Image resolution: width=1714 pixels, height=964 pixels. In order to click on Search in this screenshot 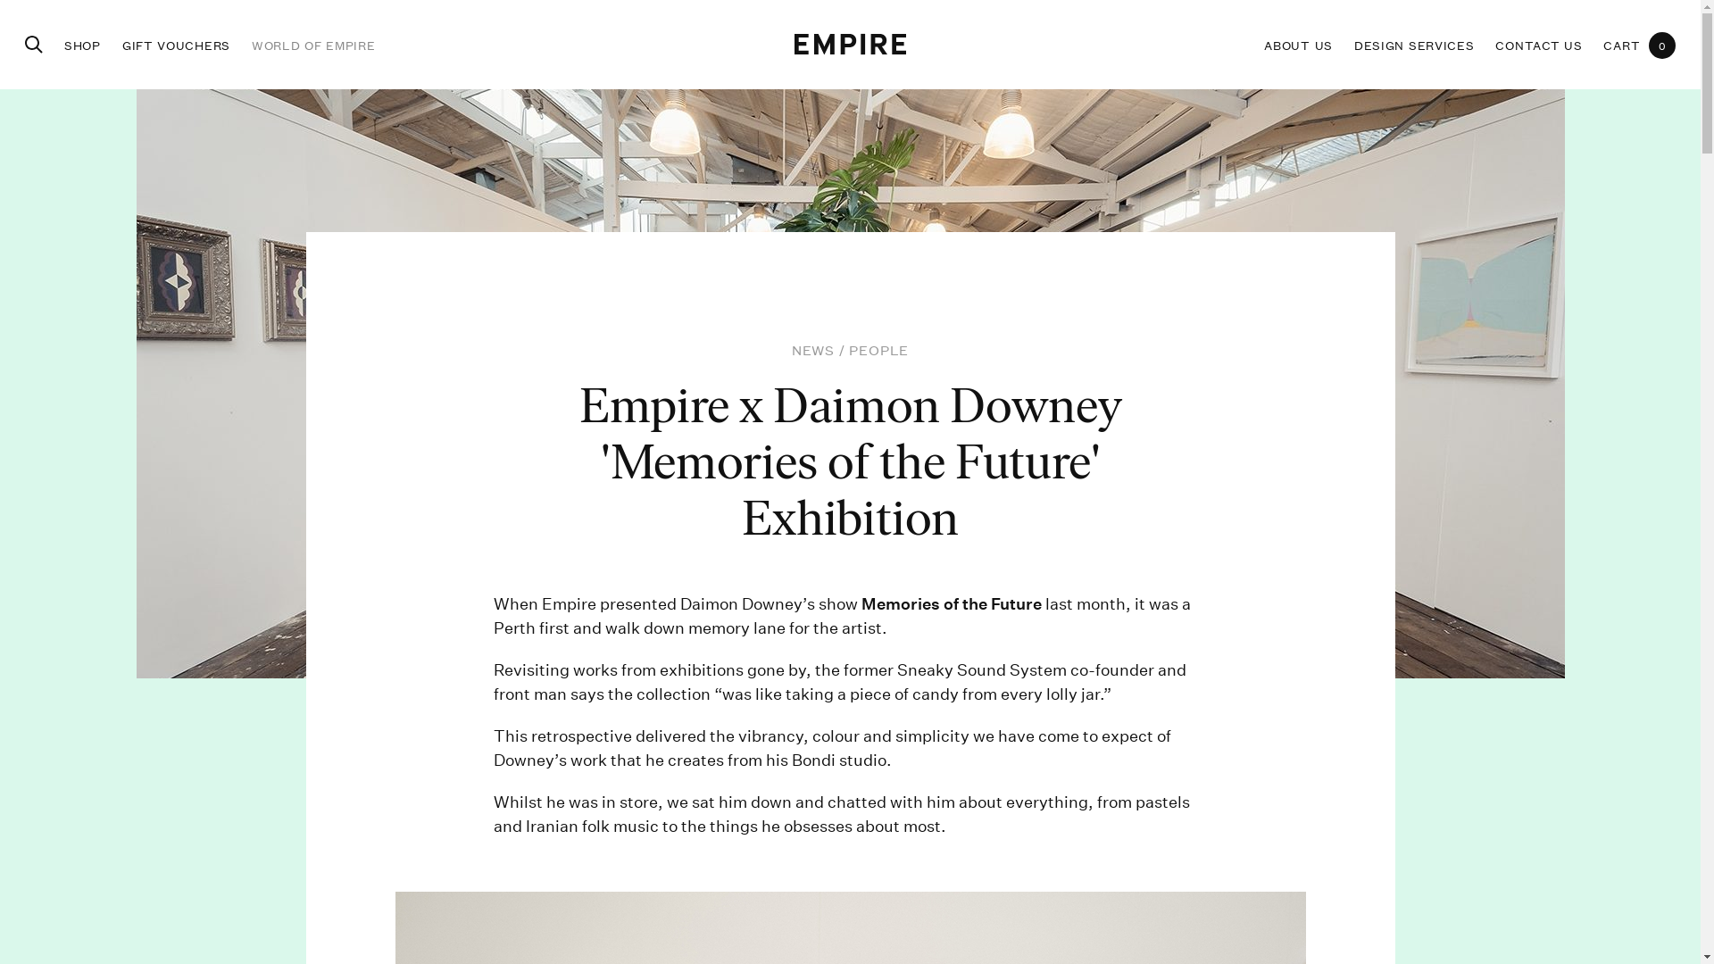, I will do `click(34, 45)`.